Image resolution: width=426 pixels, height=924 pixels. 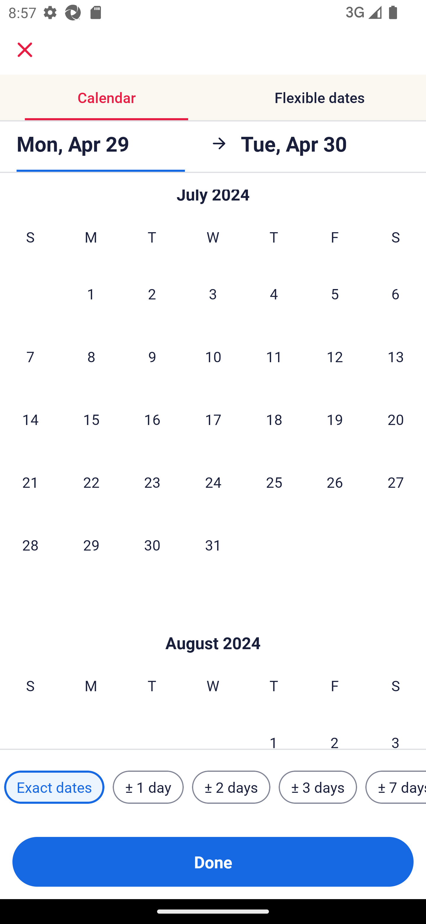 What do you see at coordinates (396, 294) in the screenshot?
I see `6 Saturday, July 6, 2024` at bounding box center [396, 294].